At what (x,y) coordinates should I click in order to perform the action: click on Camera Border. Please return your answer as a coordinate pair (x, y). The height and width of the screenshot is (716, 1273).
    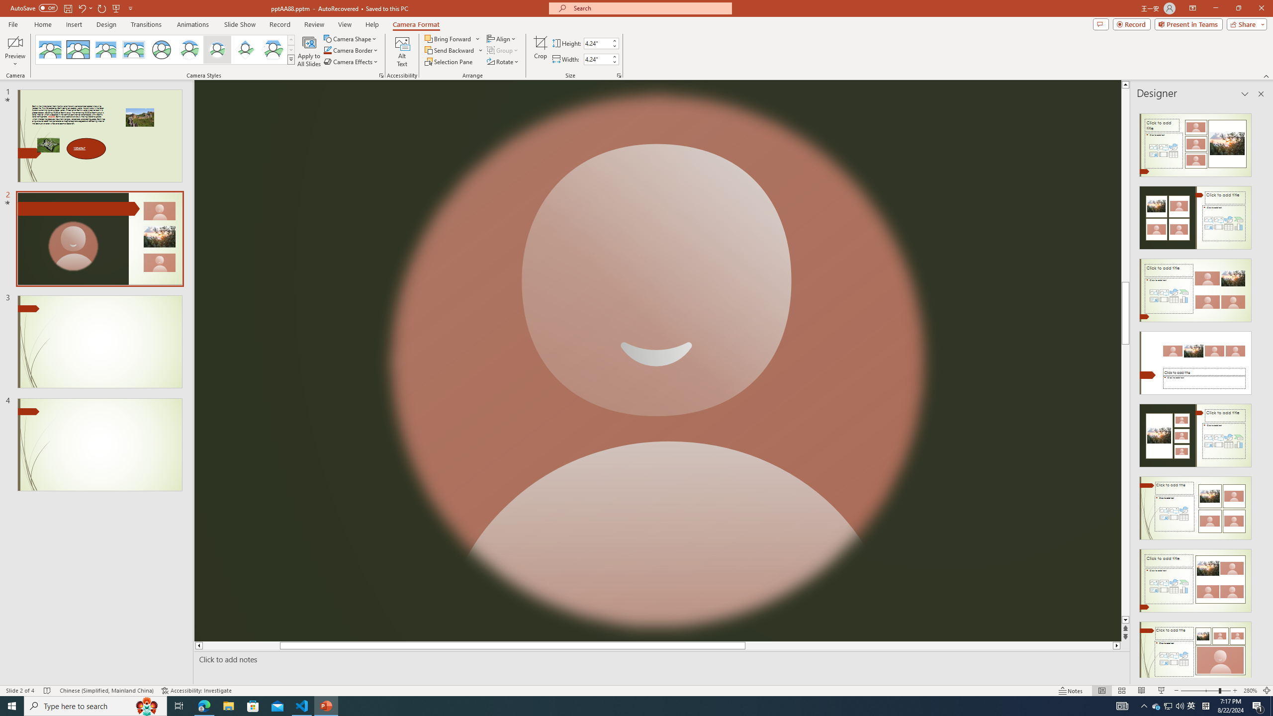
    Looking at the image, I should click on (351, 50).